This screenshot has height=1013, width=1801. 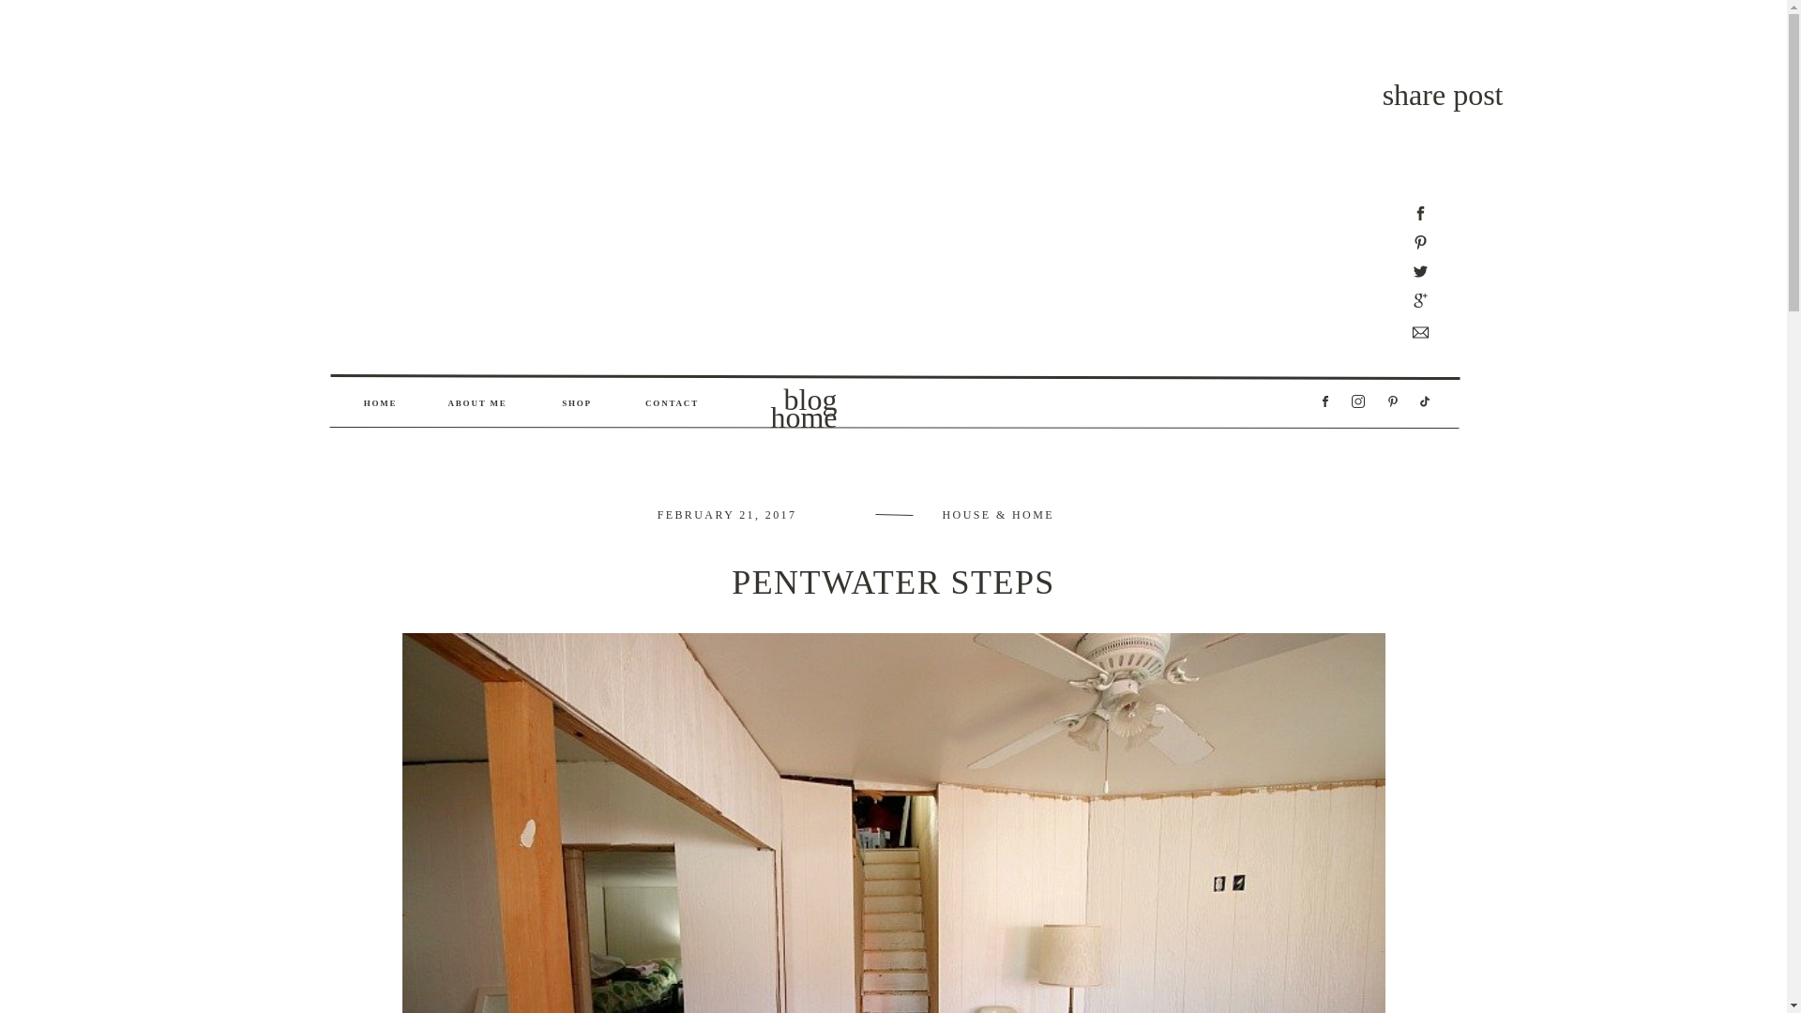 I want to click on share post, so click(x=1443, y=94).